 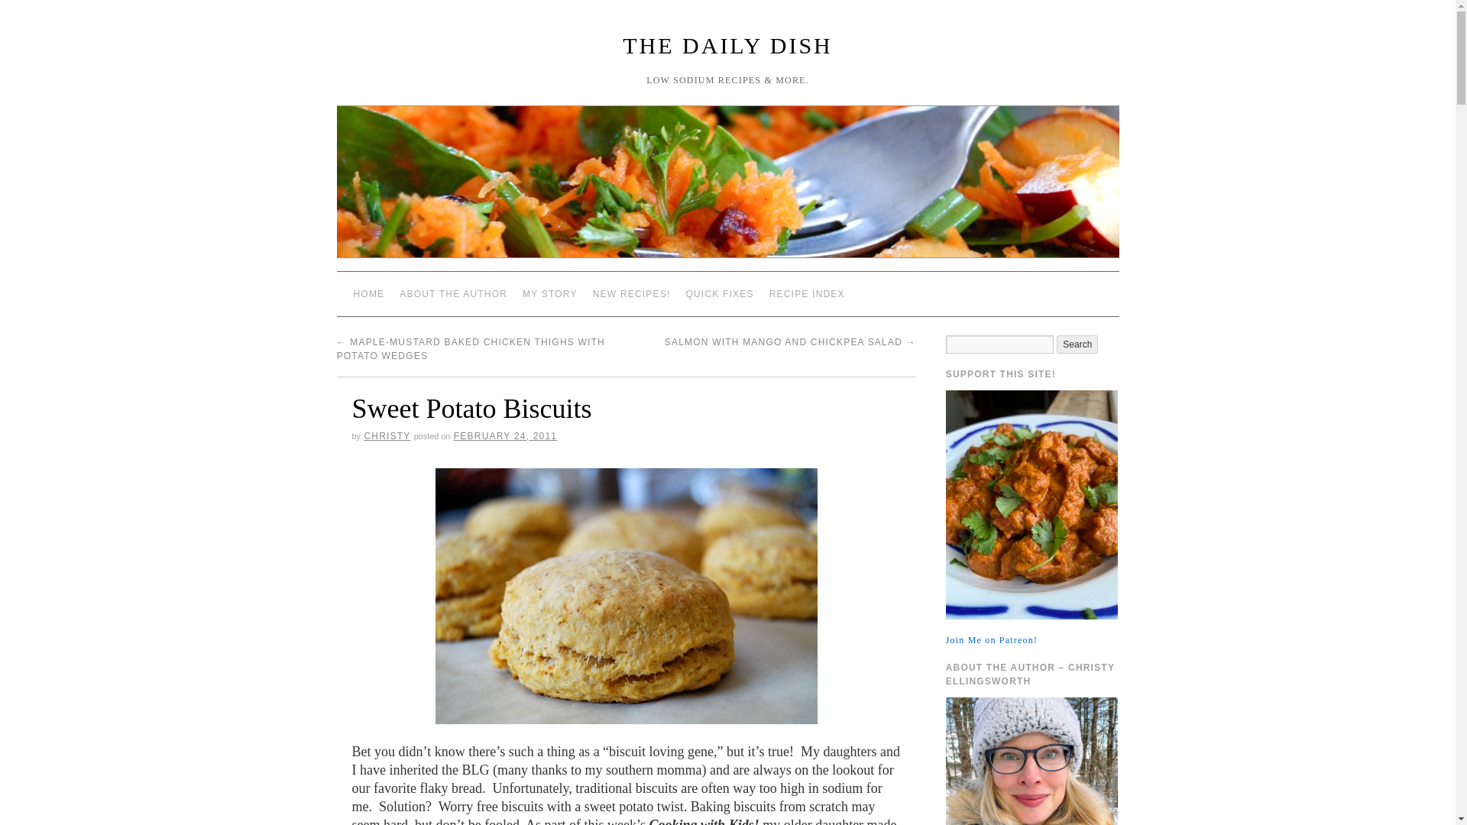 I want to click on View all posts by Christy, so click(x=387, y=435).